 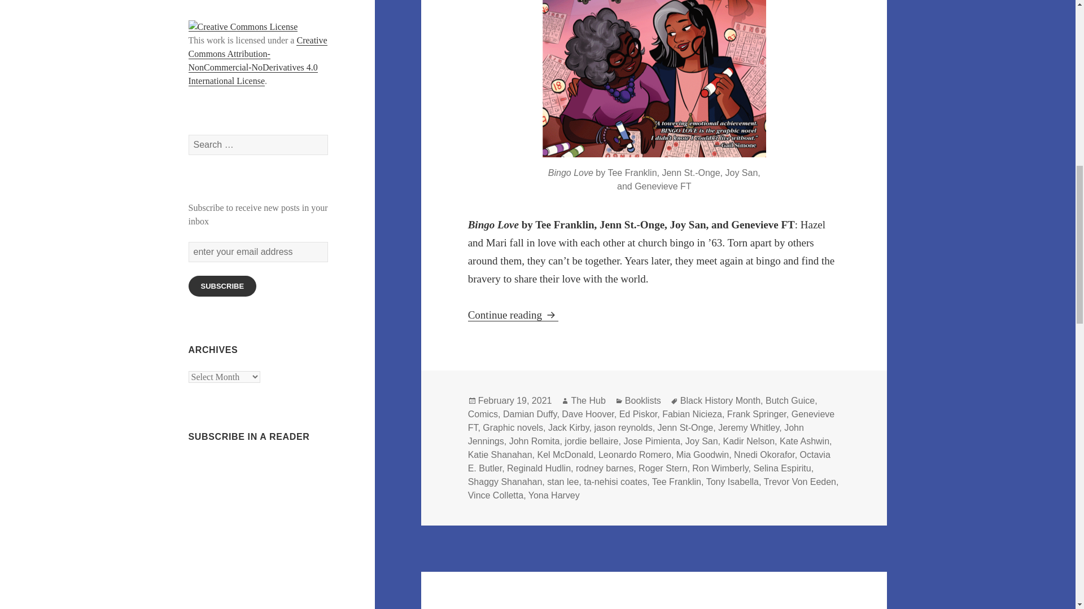 What do you see at coordinates (515, 401) in the screenshot?
I see `February 19, 2021` at bounding box center [515, 401].